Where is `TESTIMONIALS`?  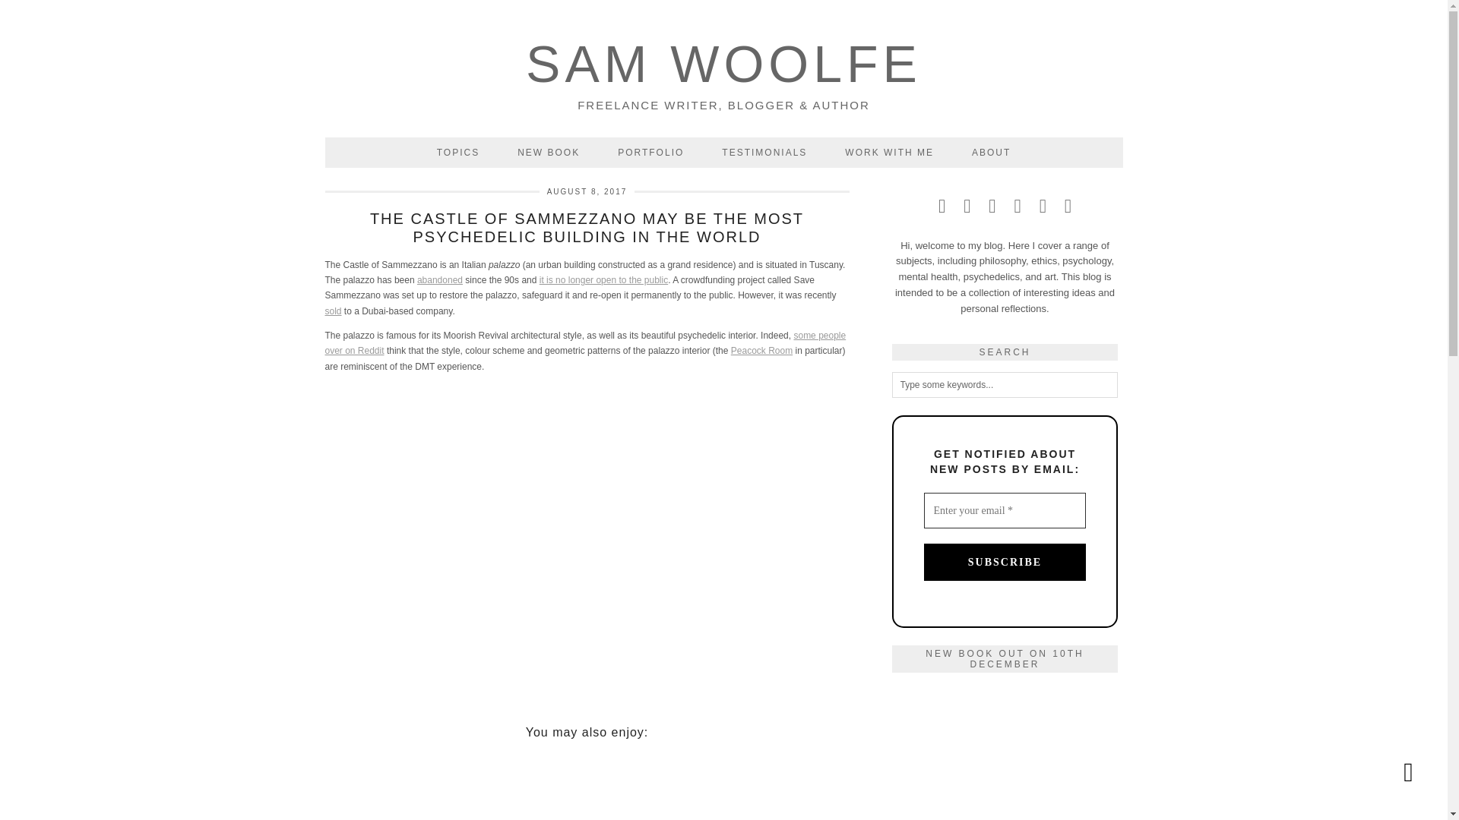
TESTIMONIALS is located at coordinates (764, 152).